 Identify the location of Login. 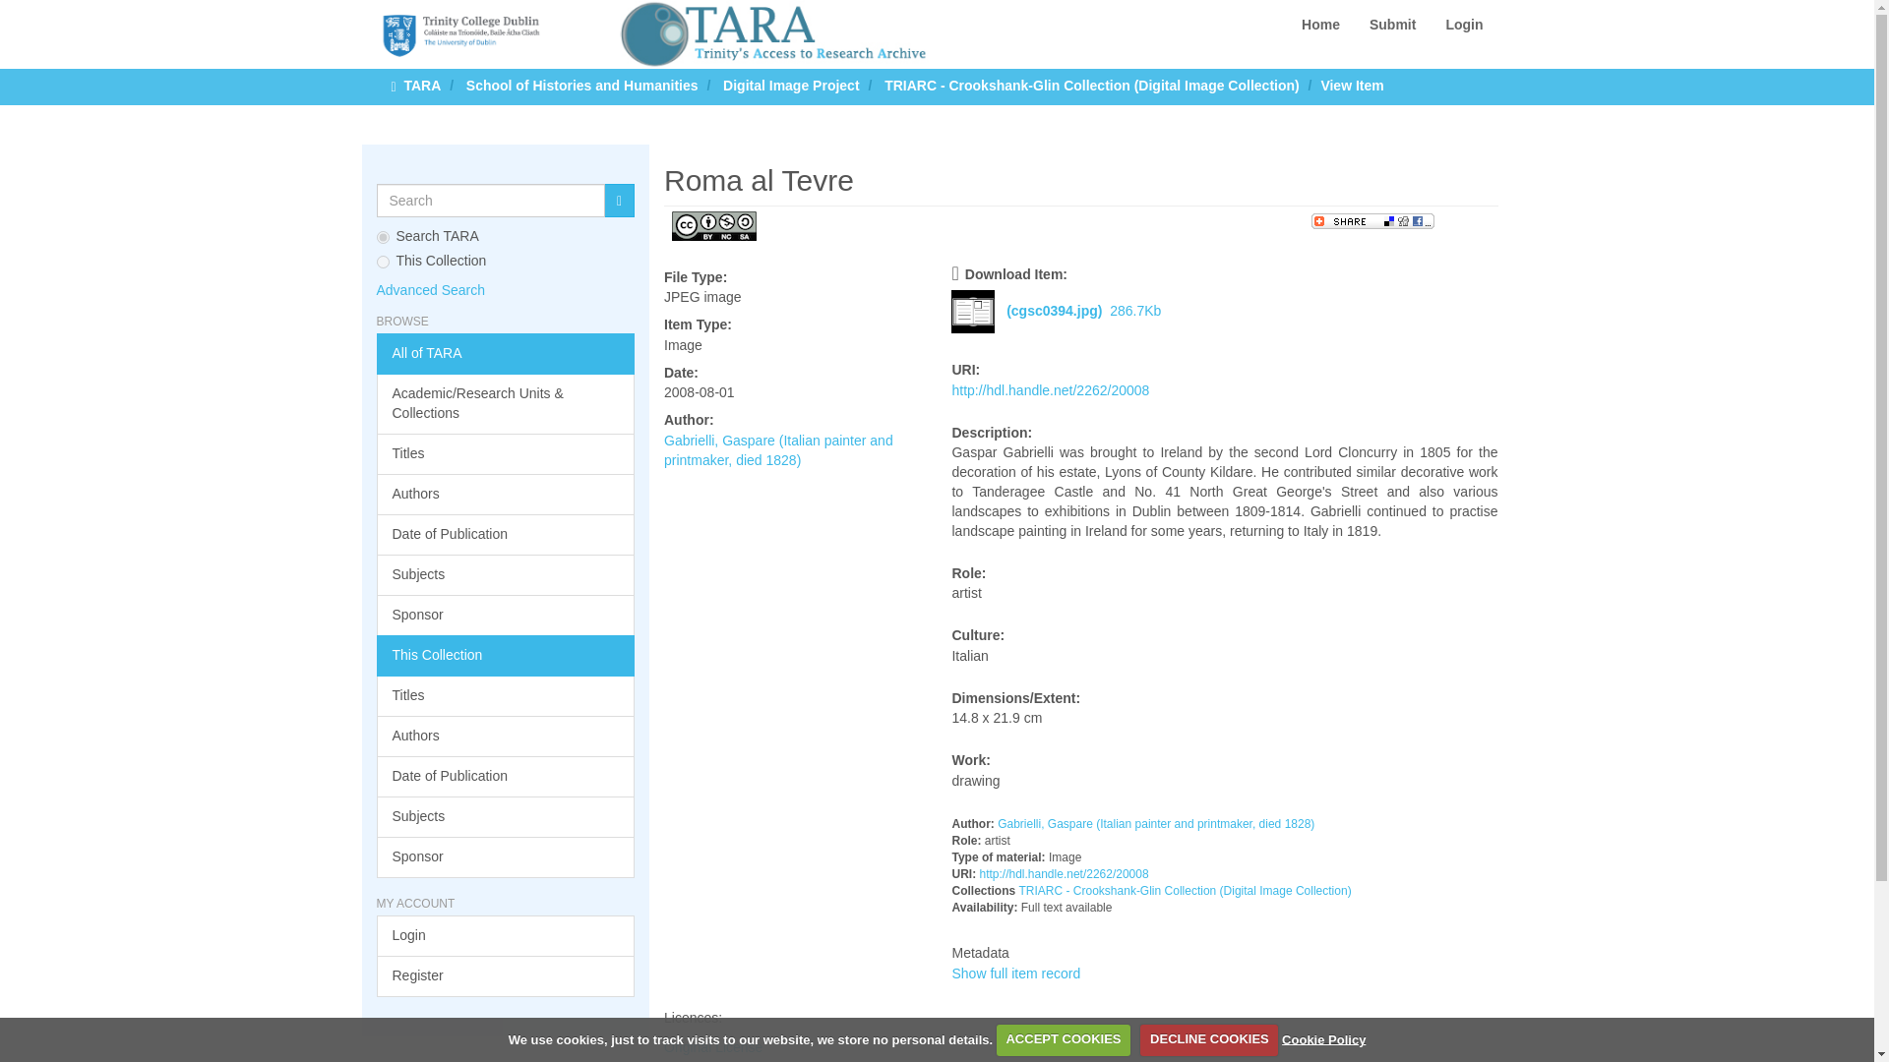
(506, 936).